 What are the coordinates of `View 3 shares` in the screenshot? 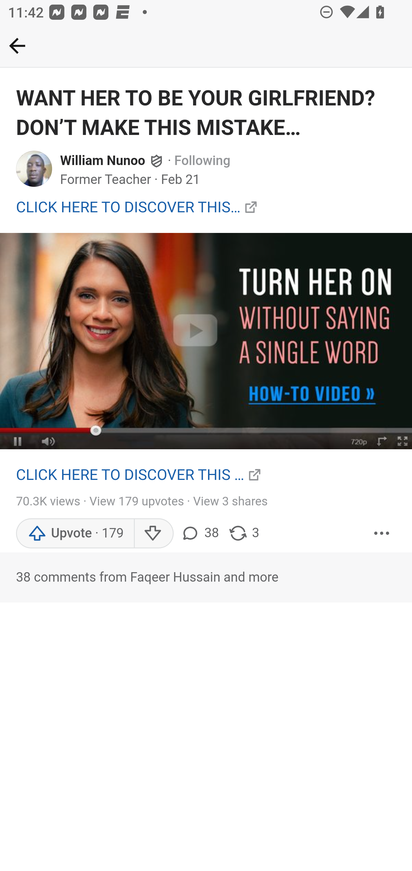 It's located at (230, 502).